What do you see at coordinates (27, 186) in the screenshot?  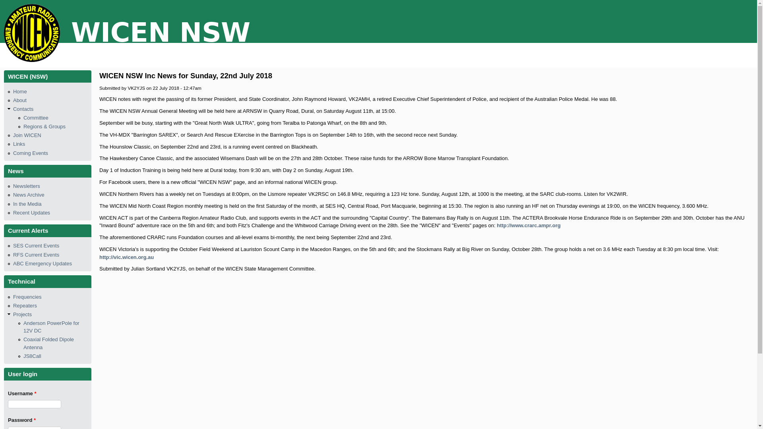 I see `Newsletters` at bounding box center [27, 186].